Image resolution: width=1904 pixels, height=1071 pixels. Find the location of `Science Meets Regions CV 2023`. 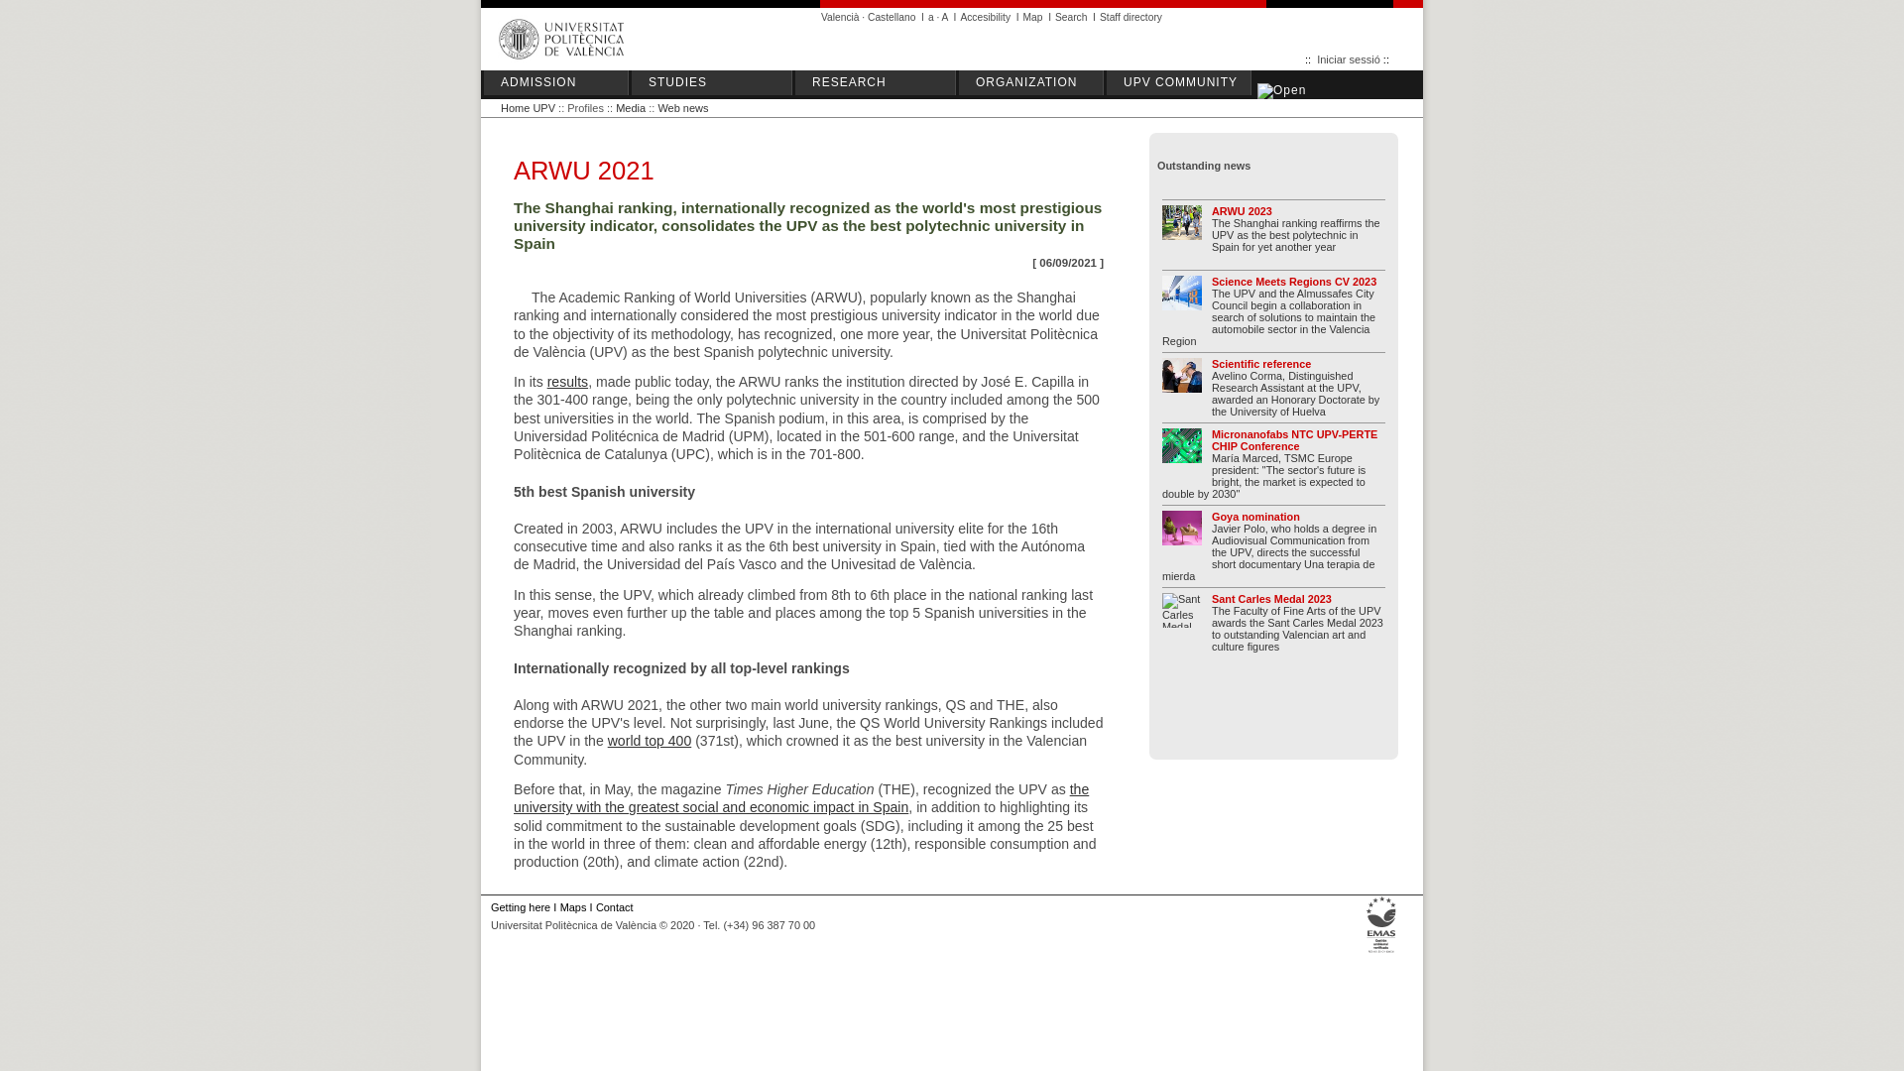

Science Meets Regions CV 2023 is located at coordinates (1293, 282).